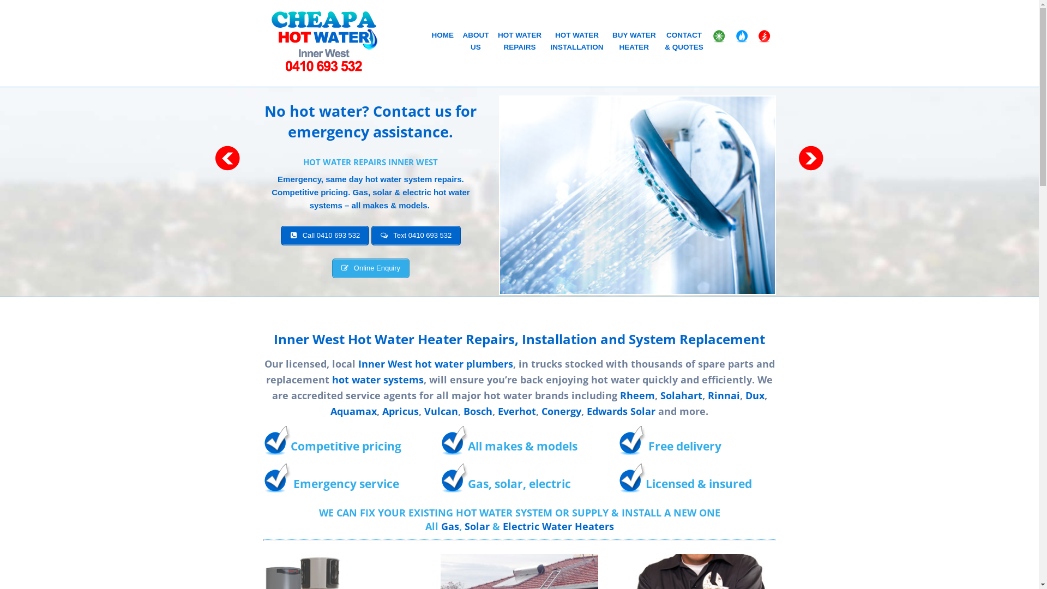 Image resolution: width=1047 pixels, height=589 pixels. Describe the element at coordinates (562, 411) in the screenshot. I see `Conergy` at that location.